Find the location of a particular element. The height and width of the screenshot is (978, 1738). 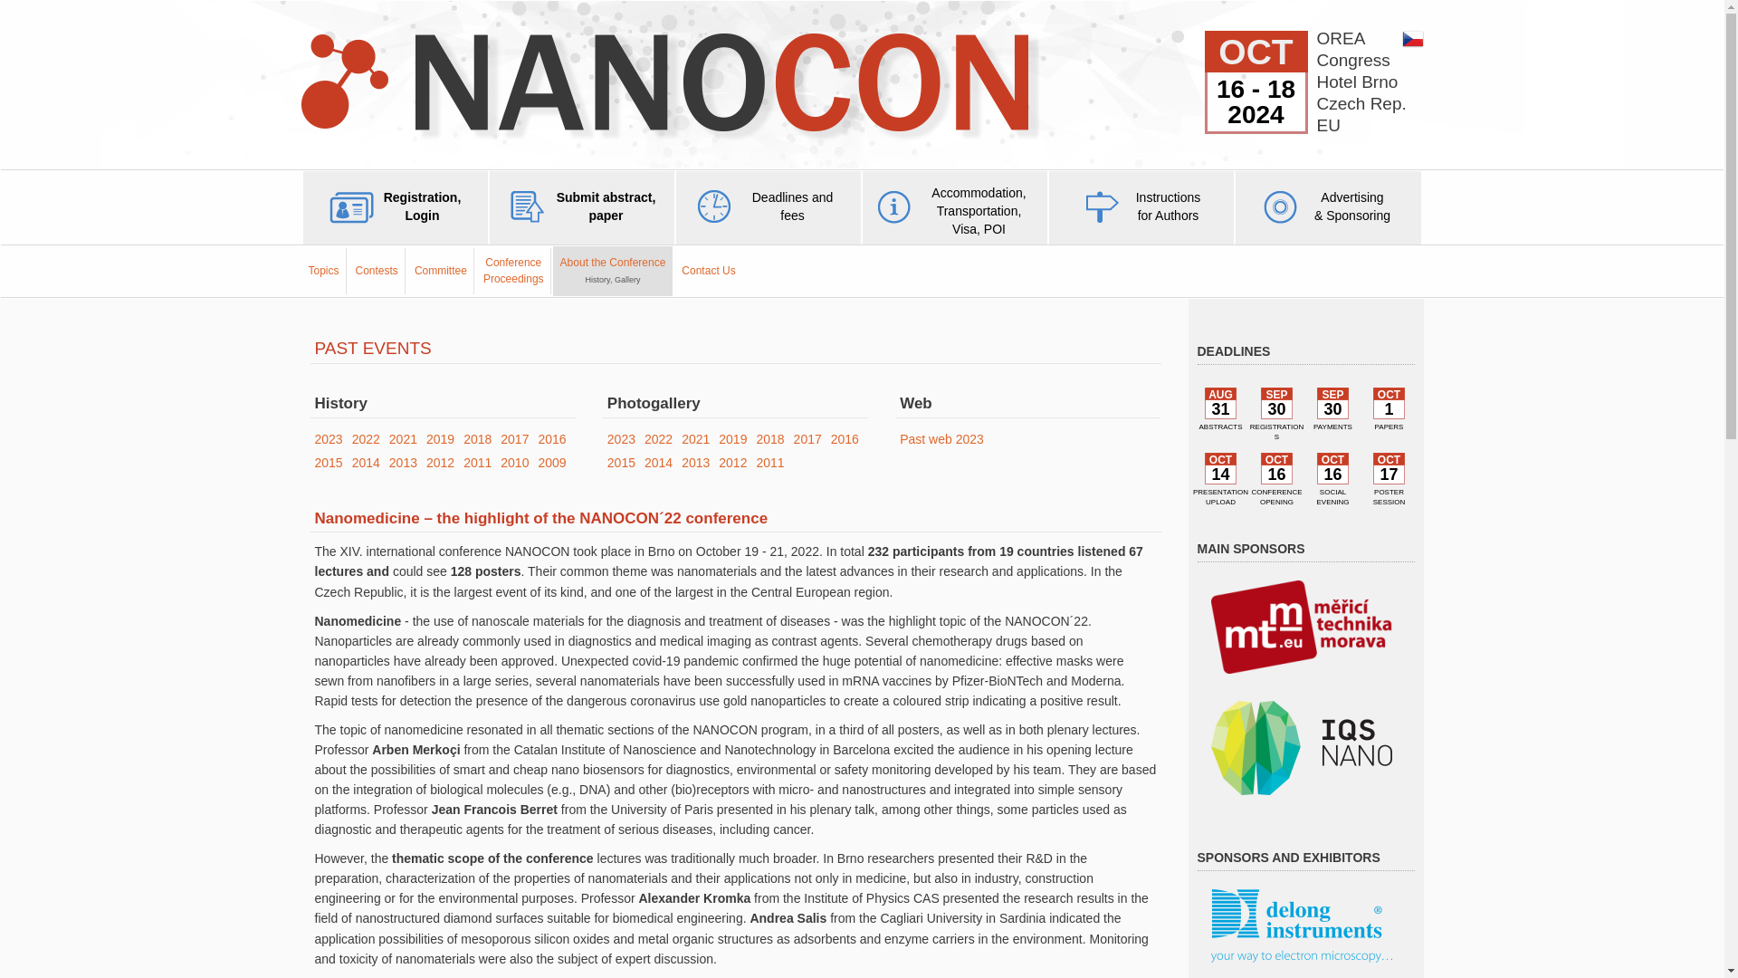

2022 is located at coordinates (659, 438).